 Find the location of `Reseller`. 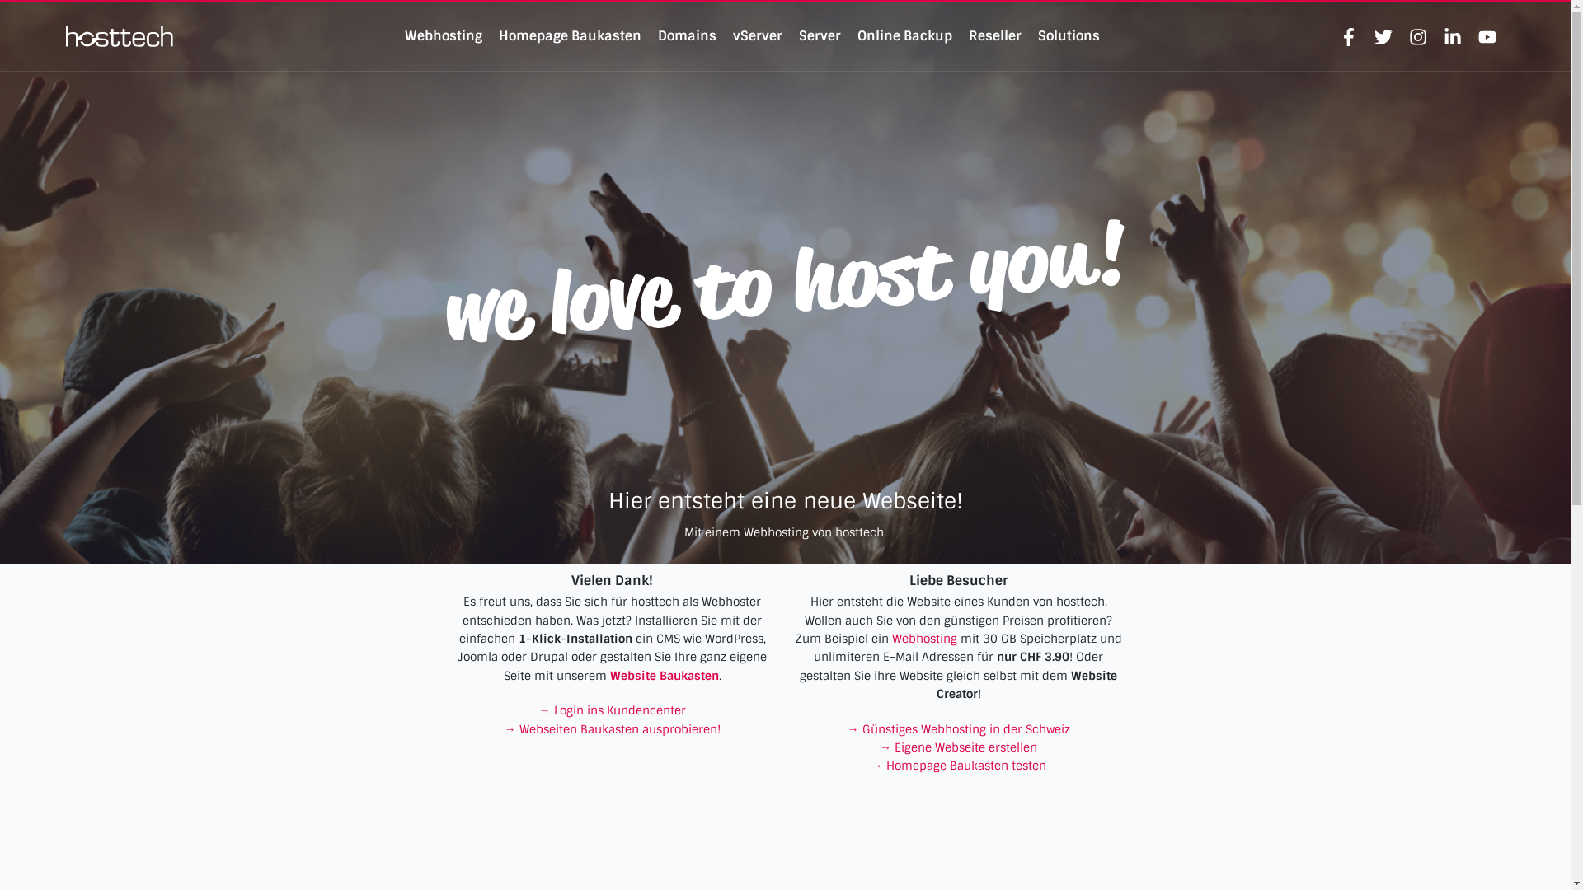

Reseller is located at coordinates (995, 36).